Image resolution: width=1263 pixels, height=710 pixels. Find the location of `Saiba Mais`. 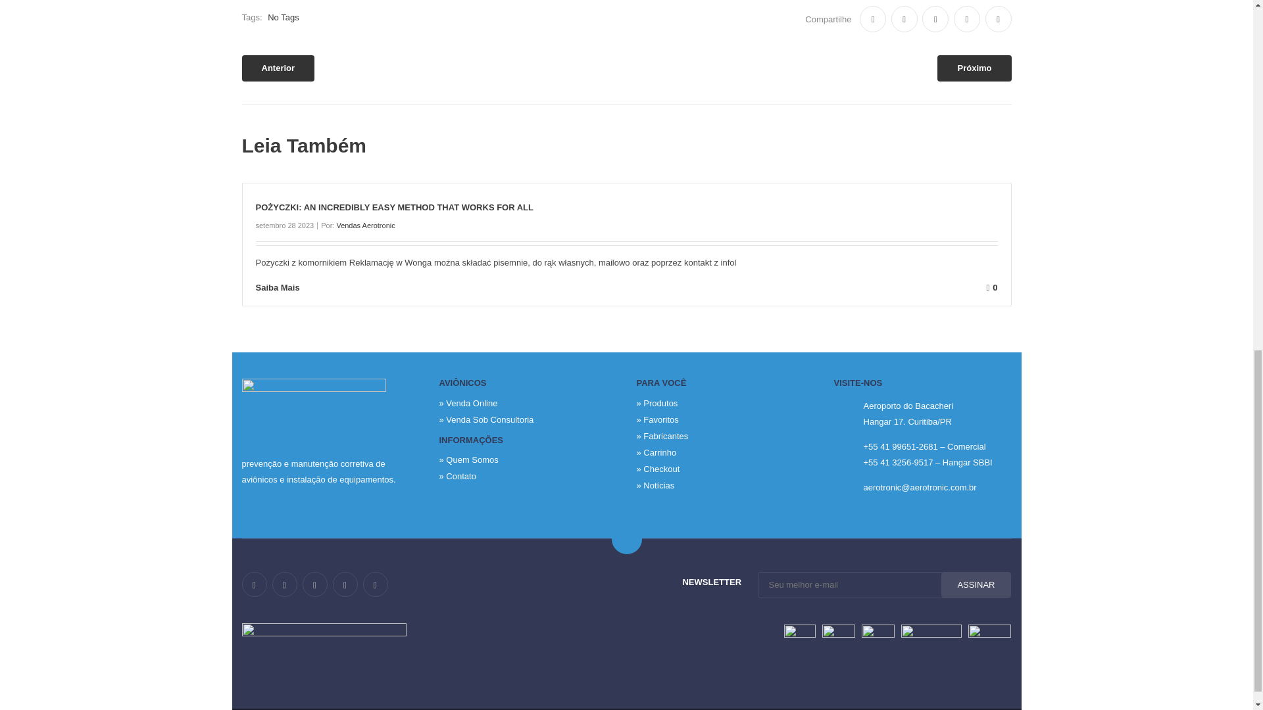

Saiba Mais is located at coordinates (287, 287).